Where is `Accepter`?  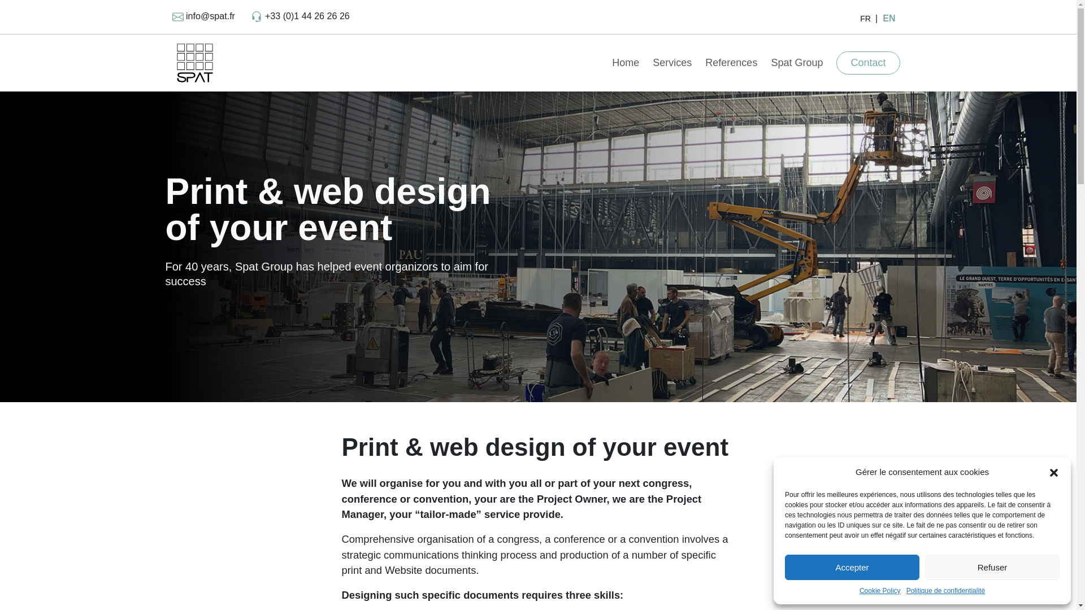 Accepter is located at coordinates (852, 567).